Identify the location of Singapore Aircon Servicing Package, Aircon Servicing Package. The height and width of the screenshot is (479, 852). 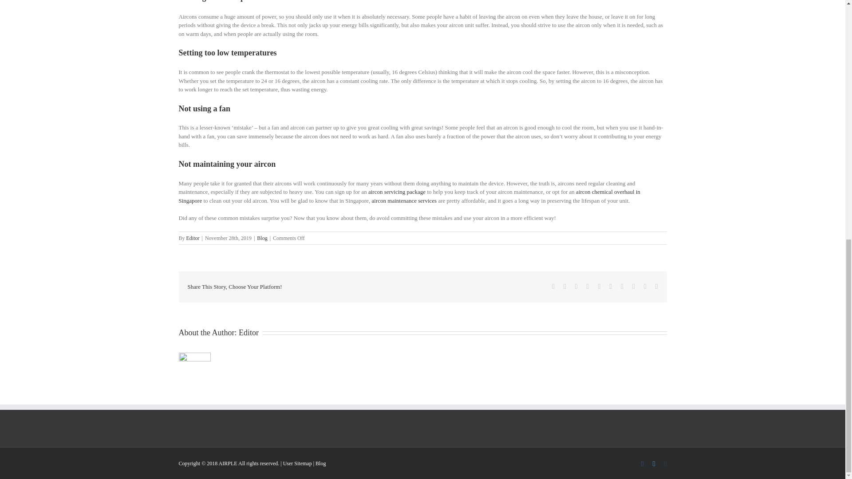
(397, 192).